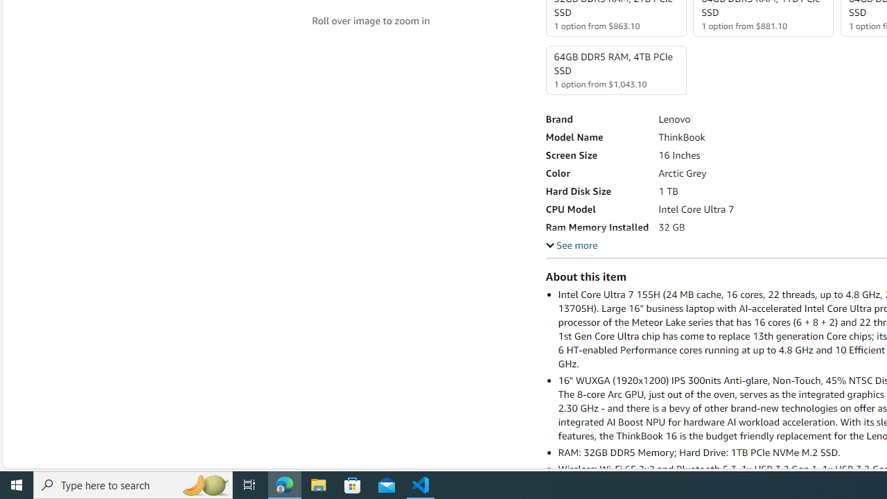 This screenshot has width=887, height=499. What do you see at coordinates (615, 70) in the screenshot?
I see `64GB DDR5 RAM, 4TB PCIe SSD 1 option from $1,043.10` at bounding box center [615, 70].